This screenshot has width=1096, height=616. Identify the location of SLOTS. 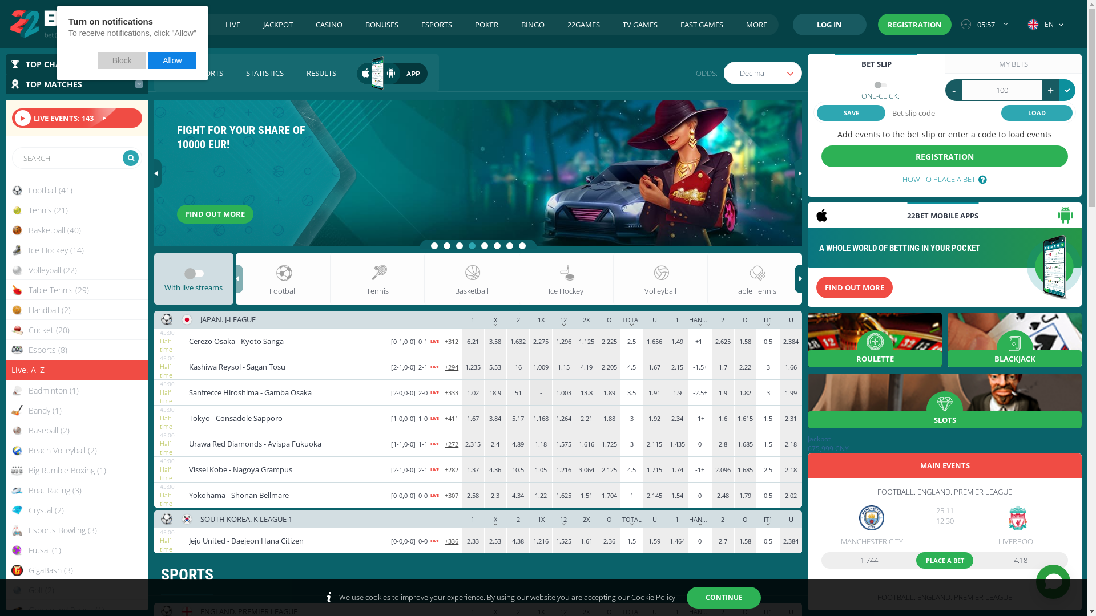
(945, 401).